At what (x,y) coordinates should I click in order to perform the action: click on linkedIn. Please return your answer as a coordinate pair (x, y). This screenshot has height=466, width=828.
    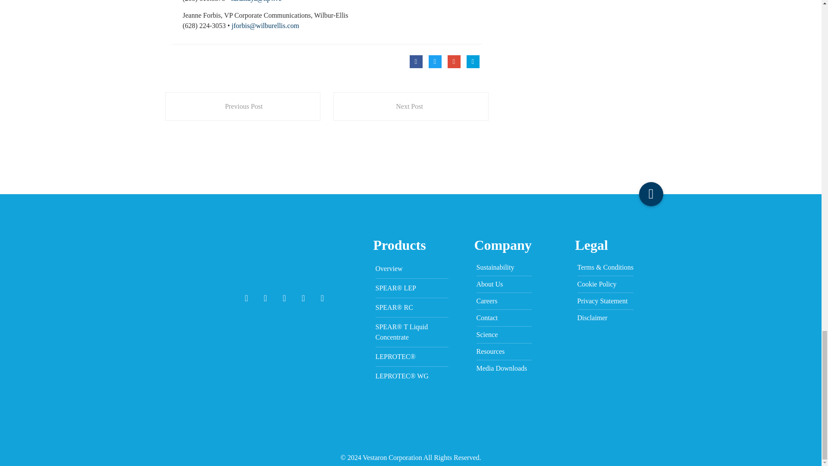
    Looking at the image, I should click on (303, 298).